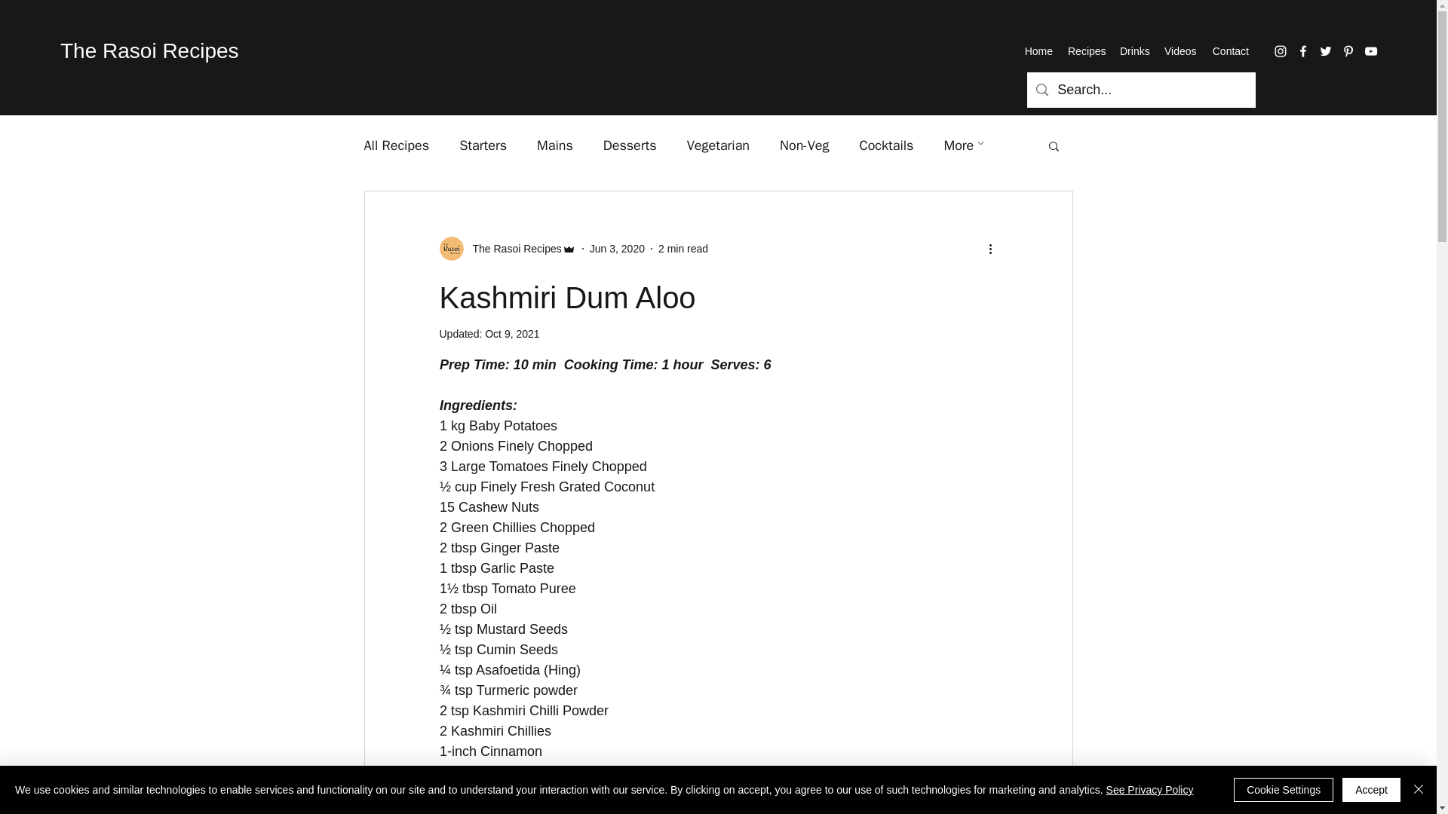  I want to click on 2 min read, so click(683, 249).